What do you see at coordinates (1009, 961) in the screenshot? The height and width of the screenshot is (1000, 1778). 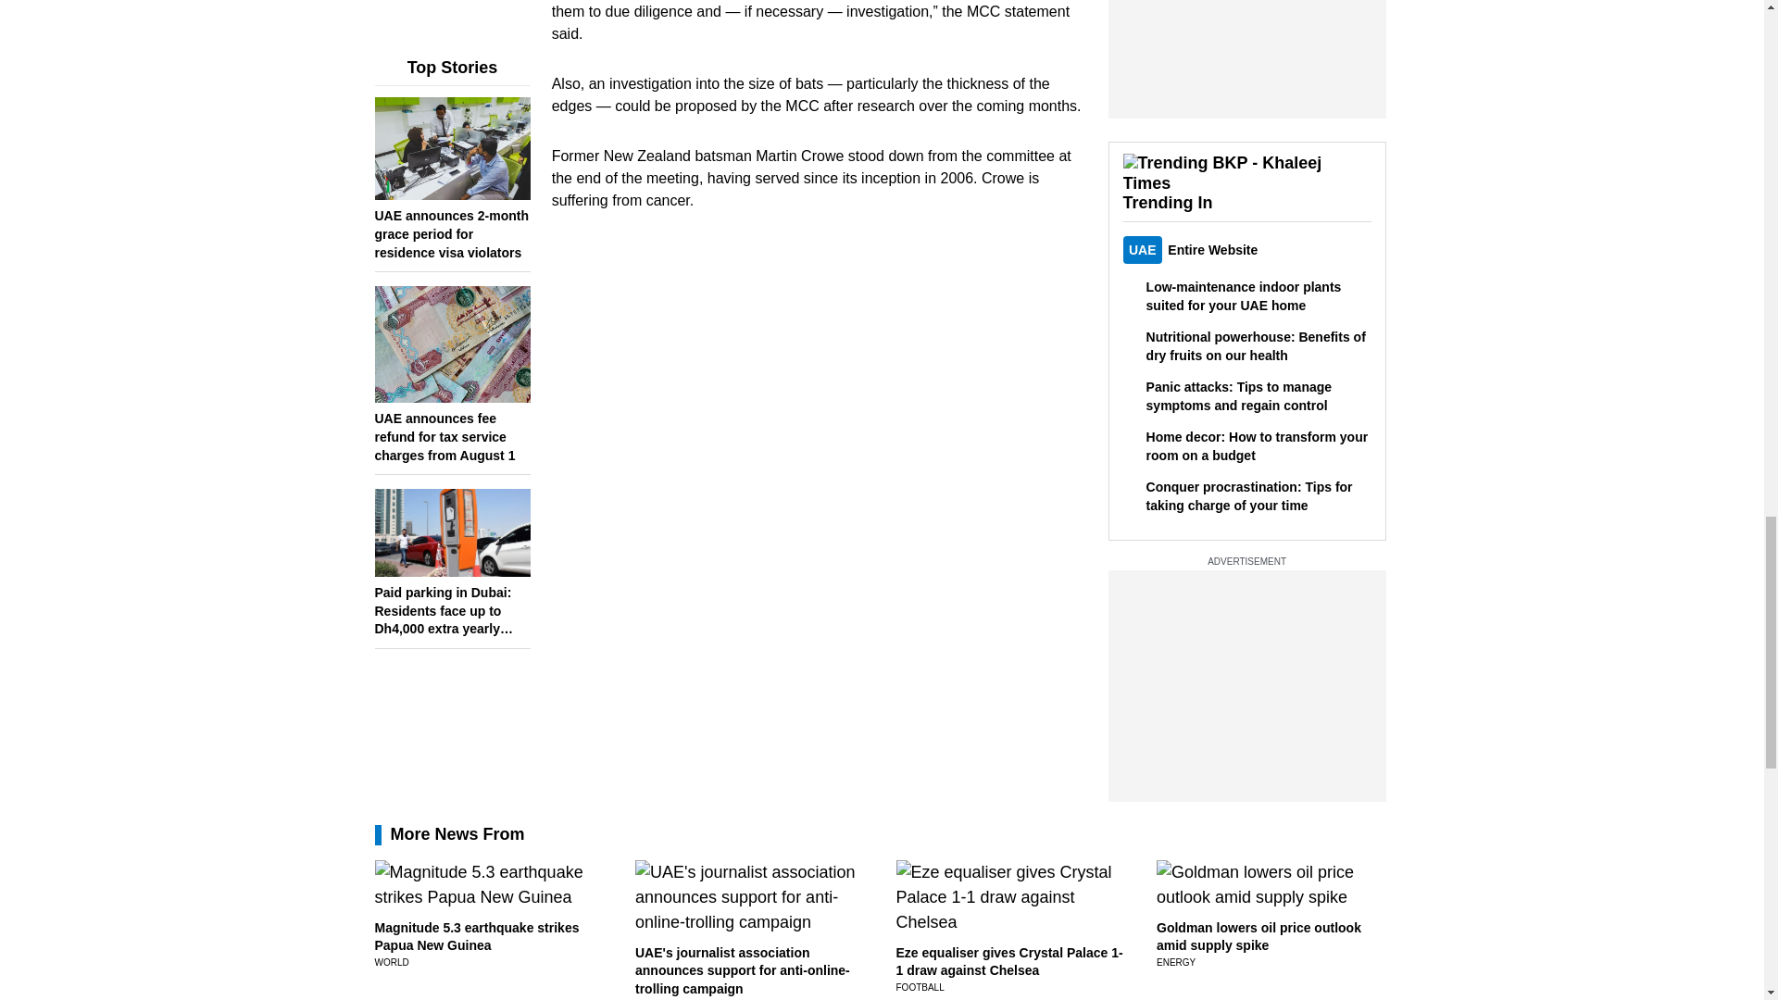 I see `Eze equaliser gives Crystal Palace 1-1 draw against Chelsea` at bounding box center [1009, 961].